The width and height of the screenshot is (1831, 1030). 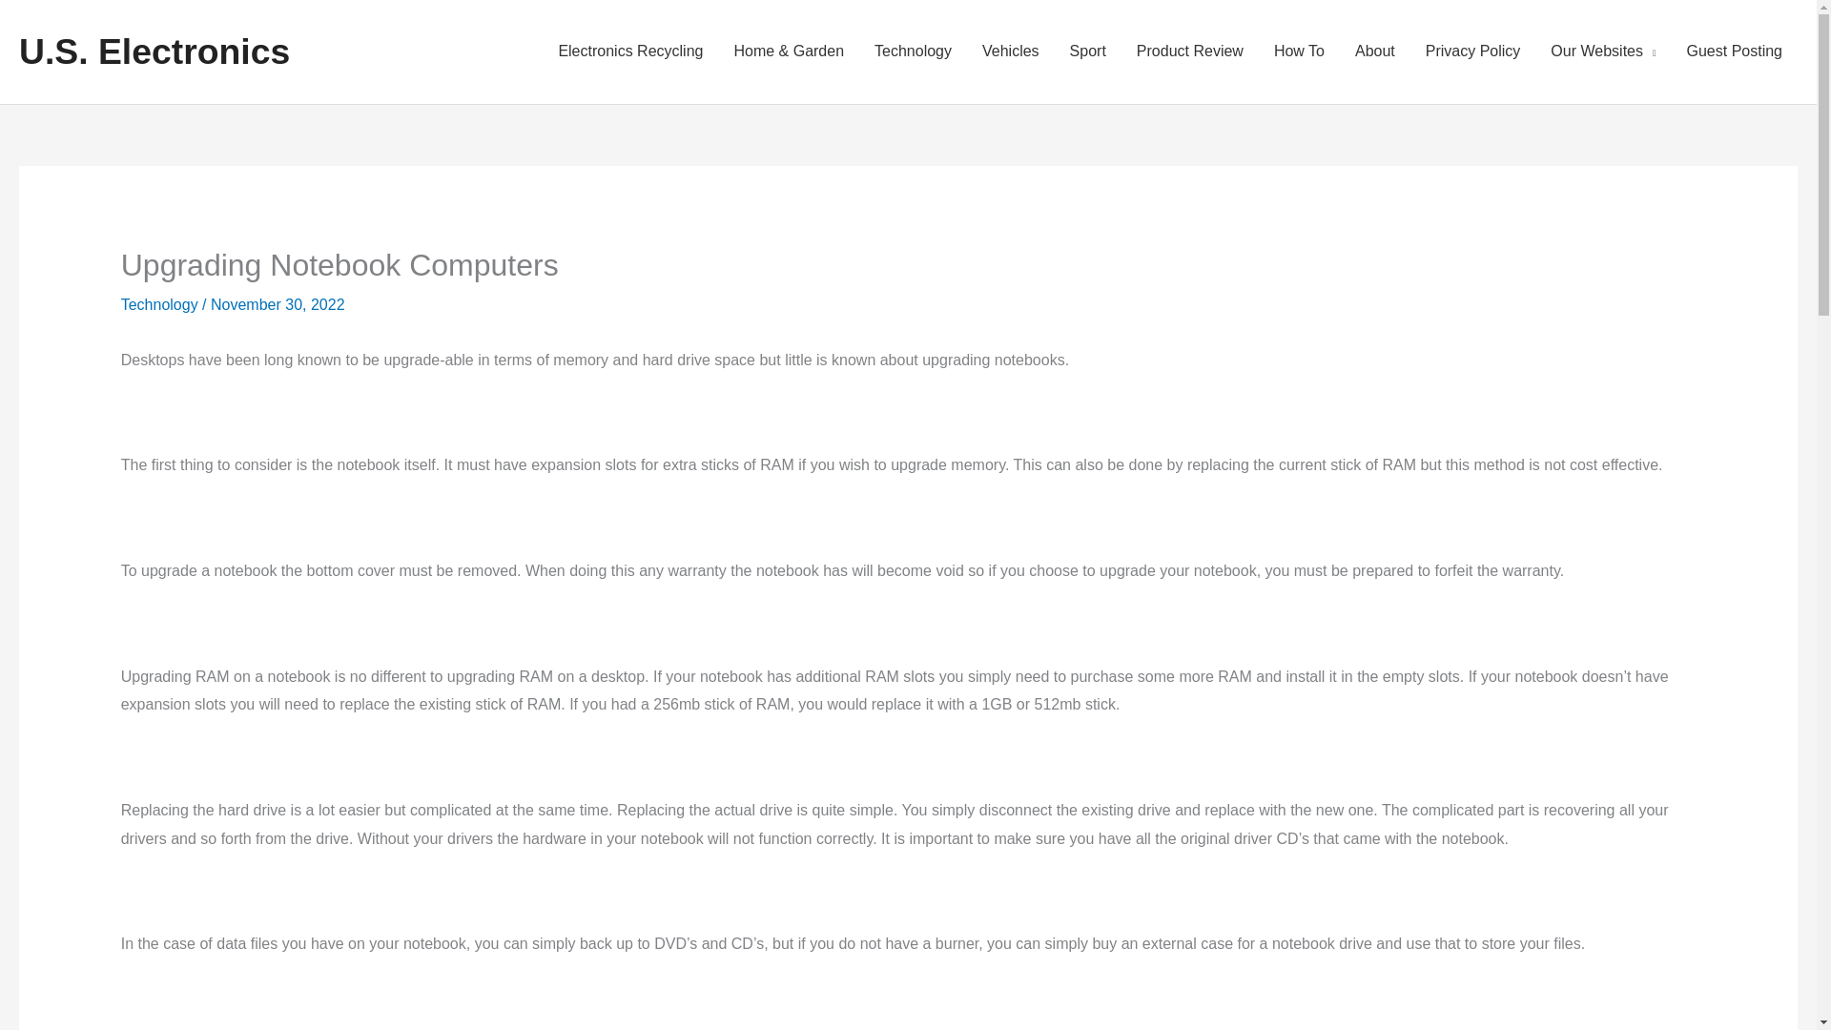 What do you see at coordinates (629, 51) in the screenshot?
I see `Electronics Recycling` at bounding box center [629, 51].